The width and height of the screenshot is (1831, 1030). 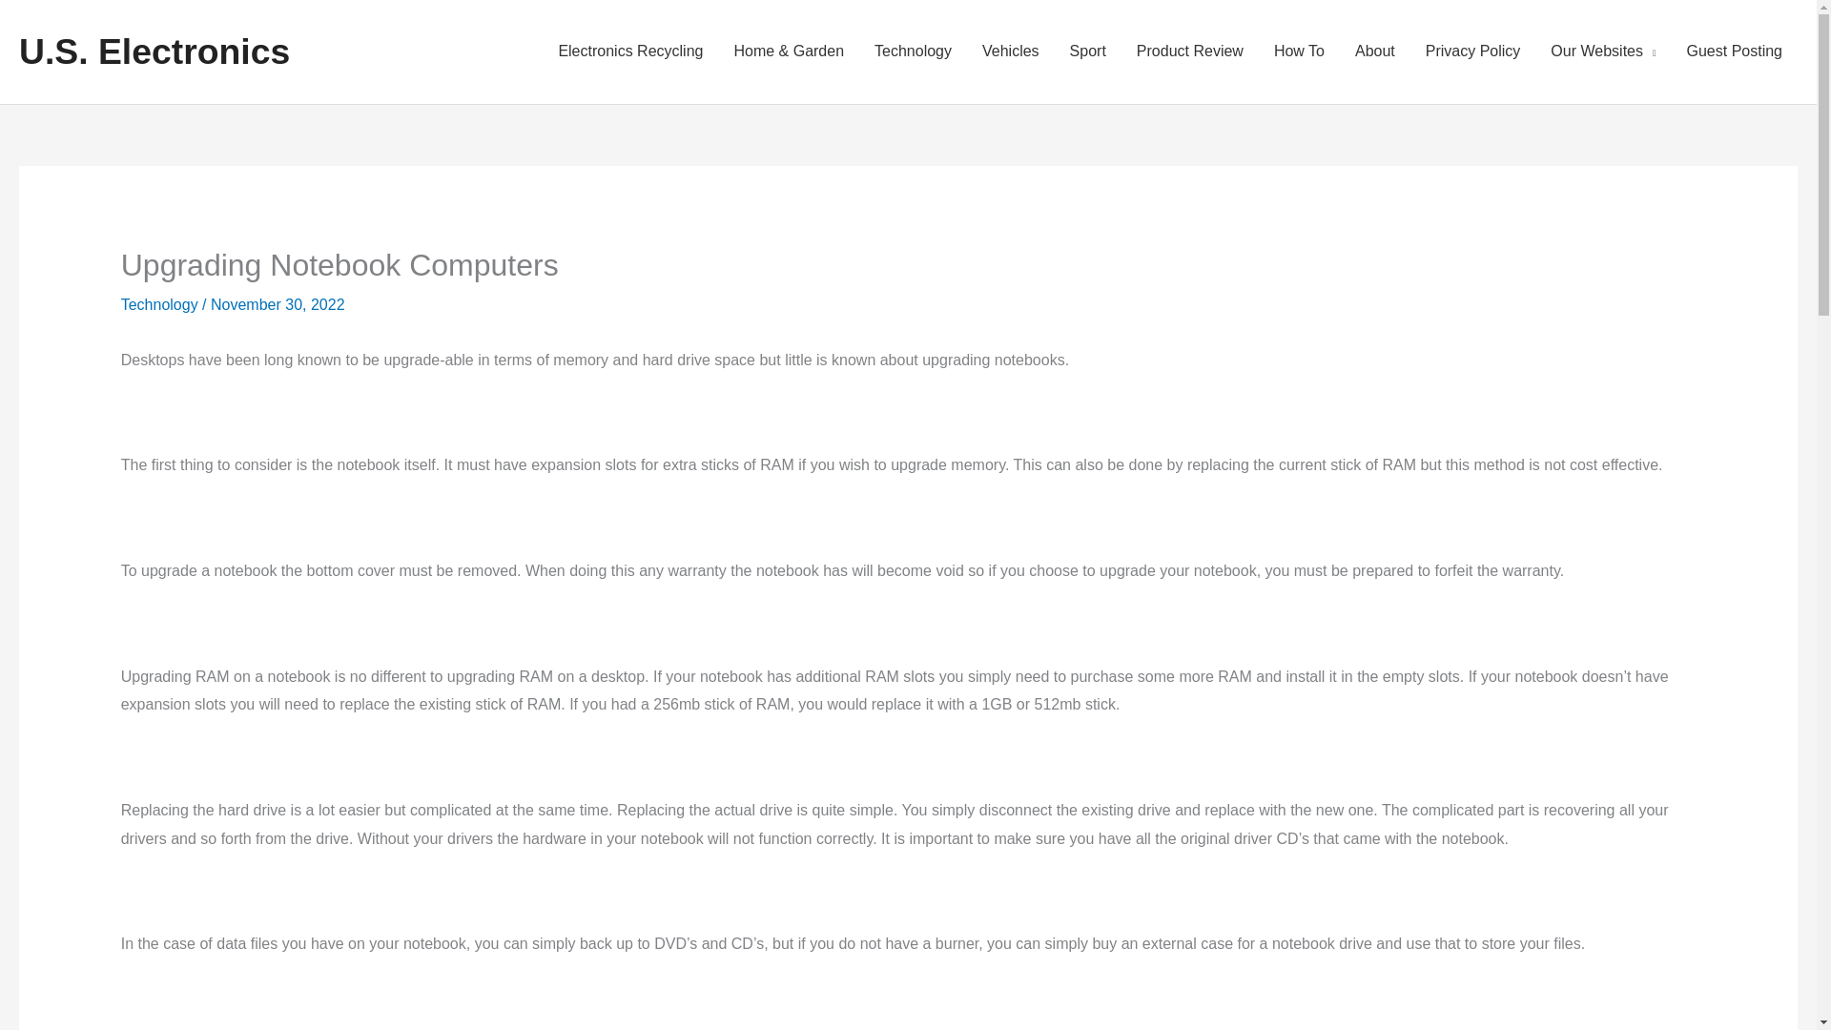 What do you see at coordinates (629, 51) in the screenshot?
I see `Electronics Recycling` at bounding box center [629, 51].